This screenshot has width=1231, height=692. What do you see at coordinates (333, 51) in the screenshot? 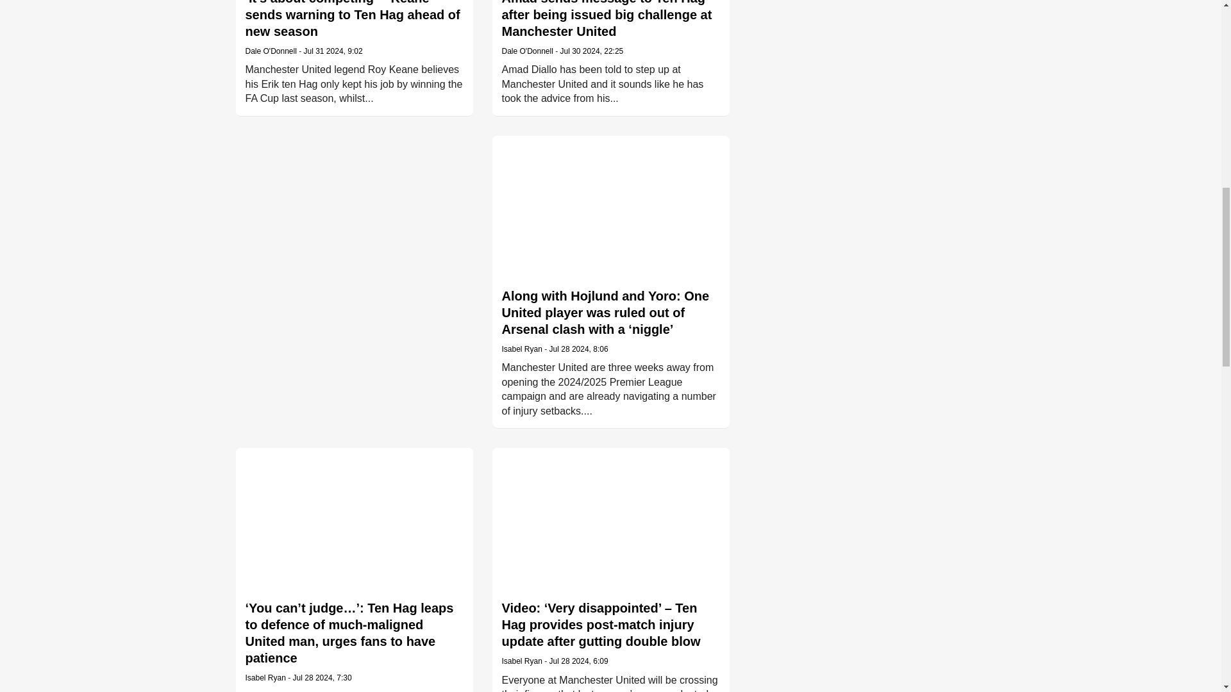
I see `Jul 31 2024, 9:02` at bounding box center [333, 51].